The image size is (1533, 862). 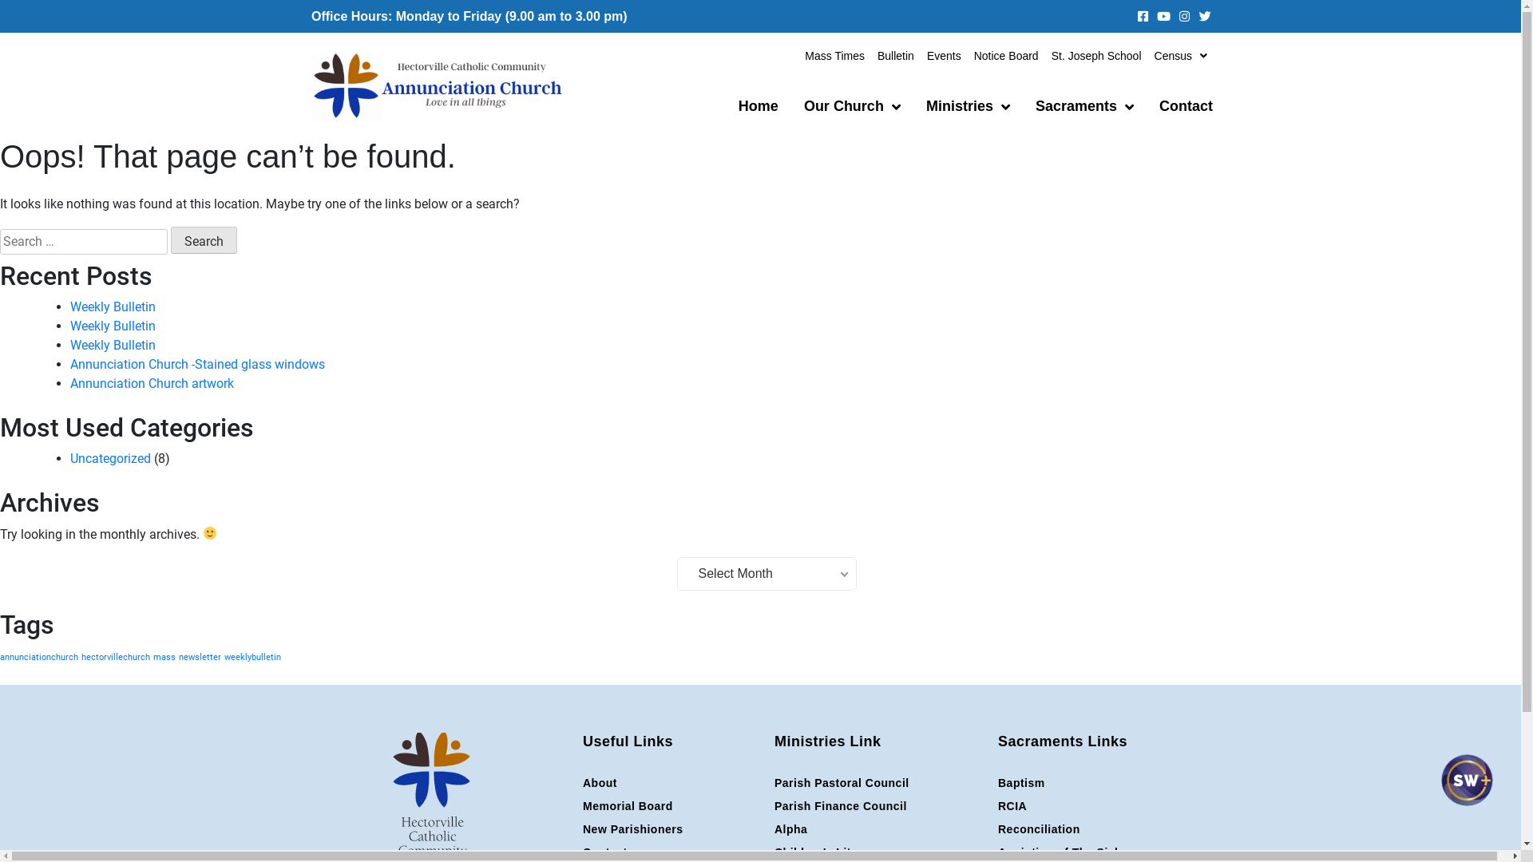 What do you see at coordinates (164, 658) in the screenshot?
I see `mass` at bounding box center [164, 658].